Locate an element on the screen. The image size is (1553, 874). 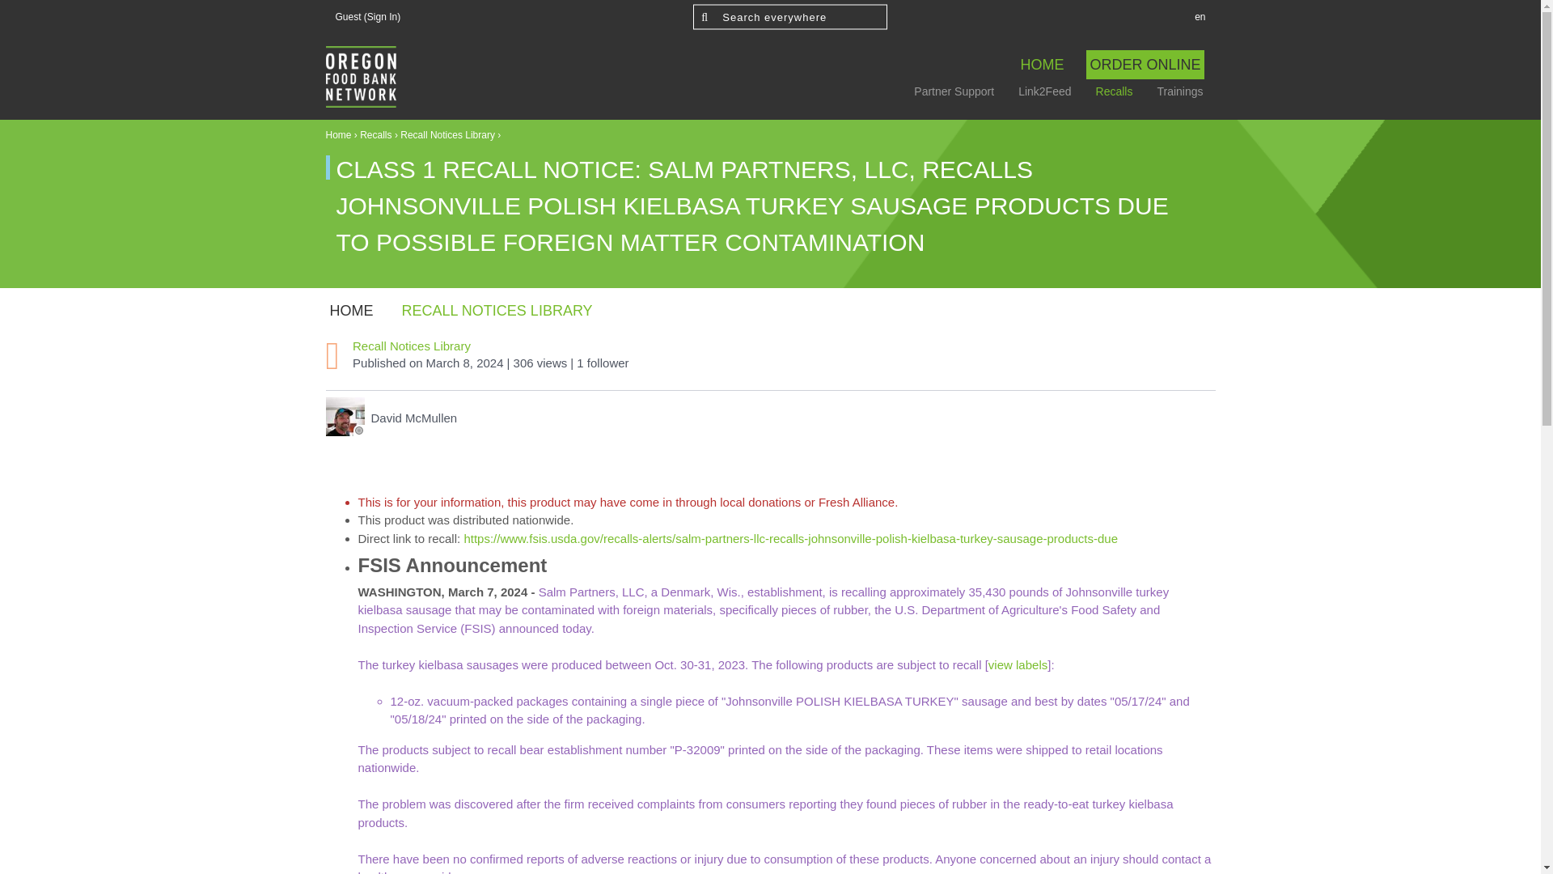
Home is located at coordinates (1042, 65).